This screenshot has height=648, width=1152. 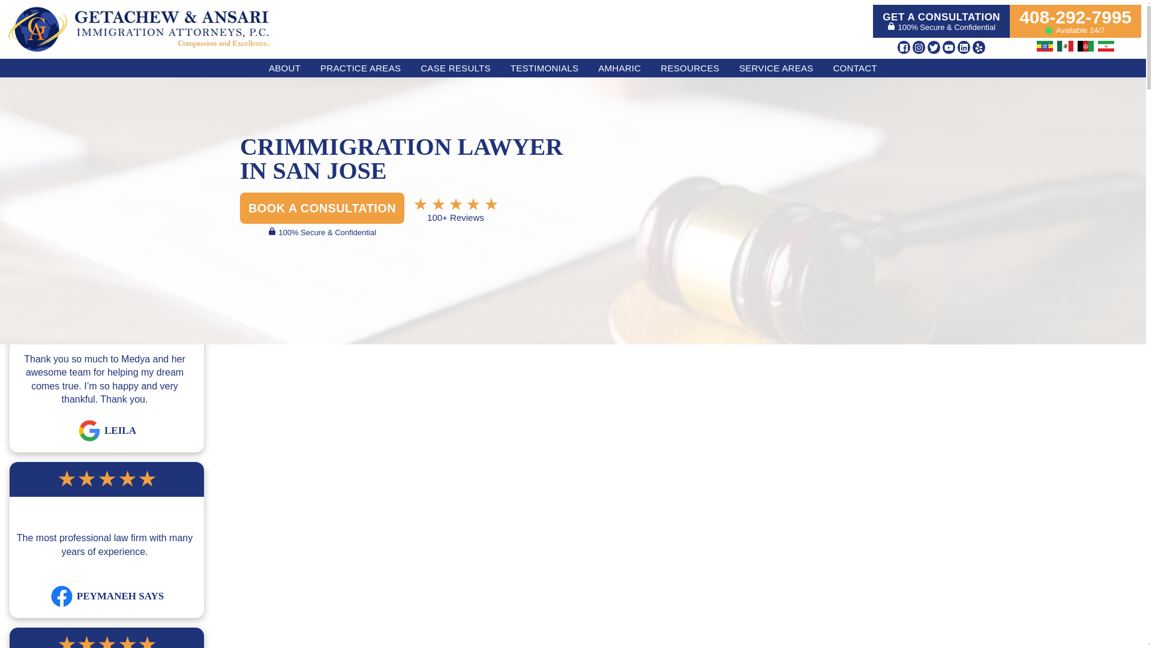 I want to click on Facebook, so click(x=904, y=47).